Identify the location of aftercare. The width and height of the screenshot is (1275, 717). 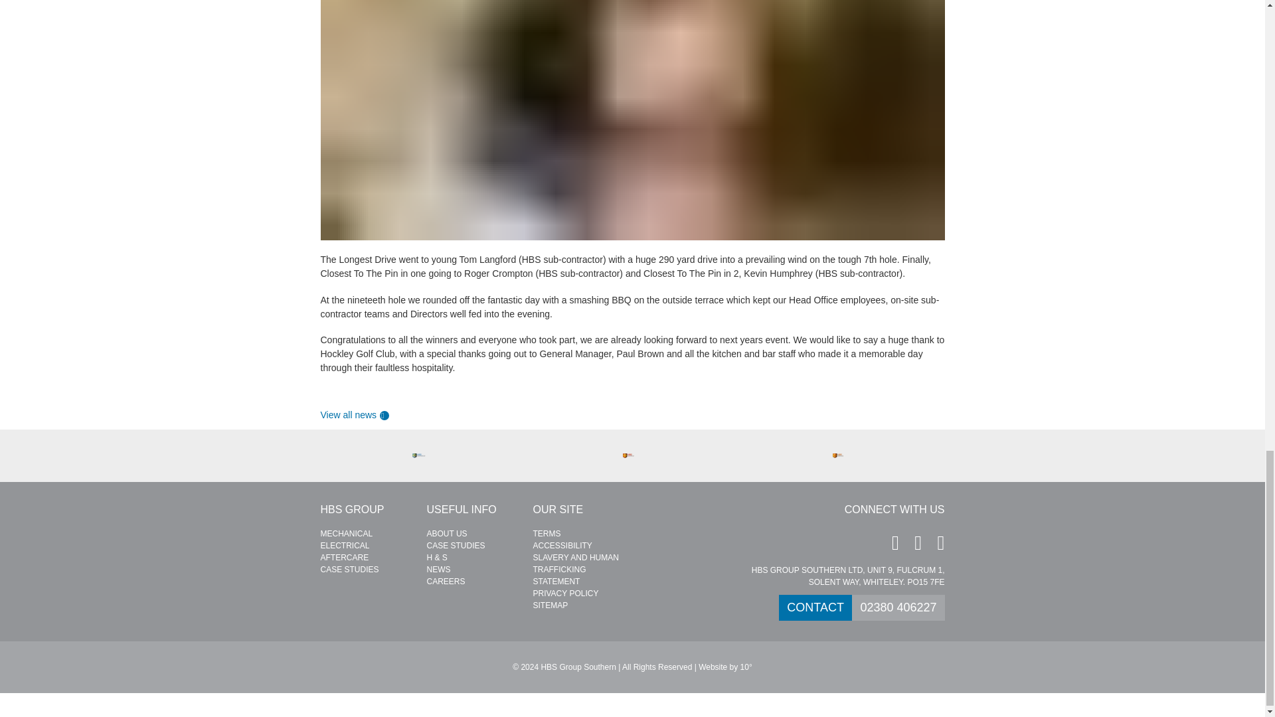
(344, 557).